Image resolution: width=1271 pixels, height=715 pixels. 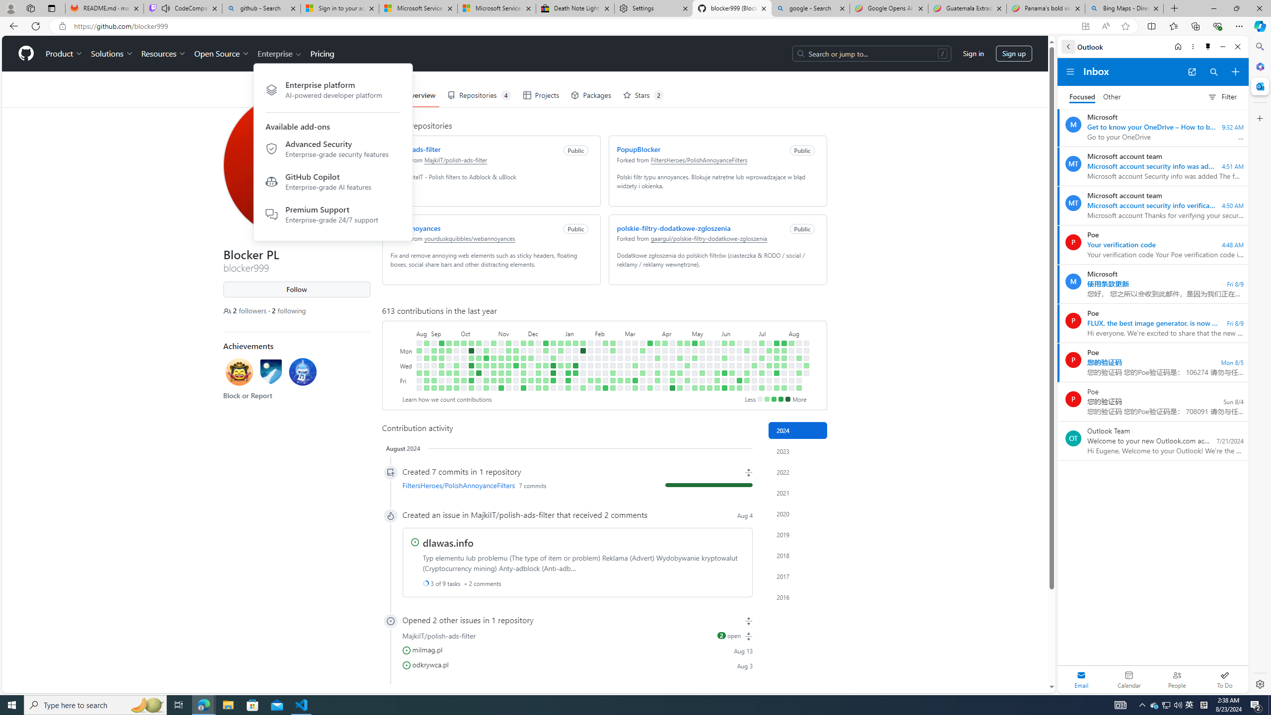 What do you see at coordinates (538, 343) in the screenshot?
I see `No contributions on December 10th.` at bounding box center [538, 343].